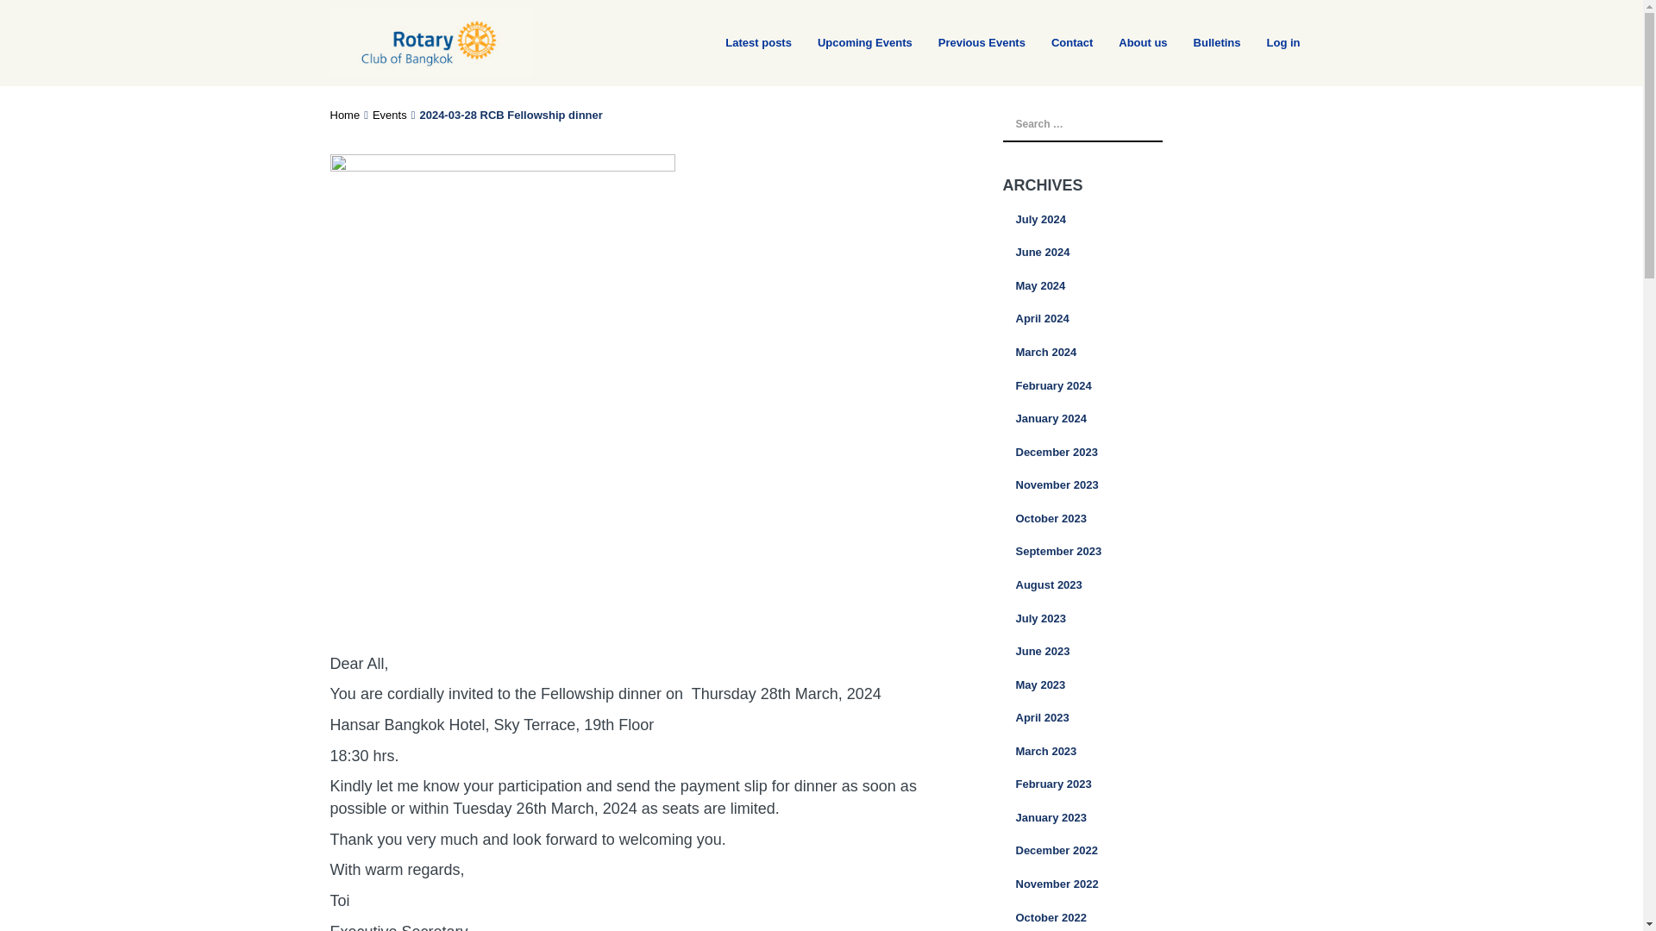 Image resolution: width=1656 pixels, height=931 pixels. What do you see at coordinates (390, 116) in the screenshot?
I see `Events` at bounding box center [390, 116].